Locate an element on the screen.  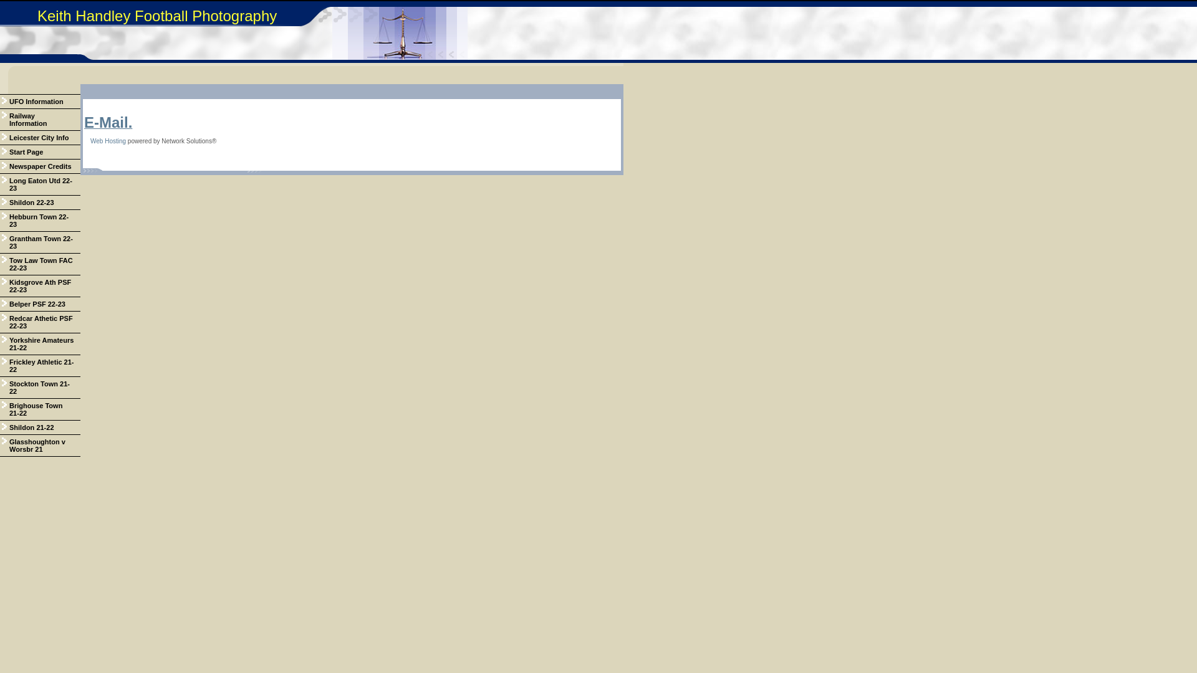
Grantham Town 22-23 is located at coordinates (40, 243).